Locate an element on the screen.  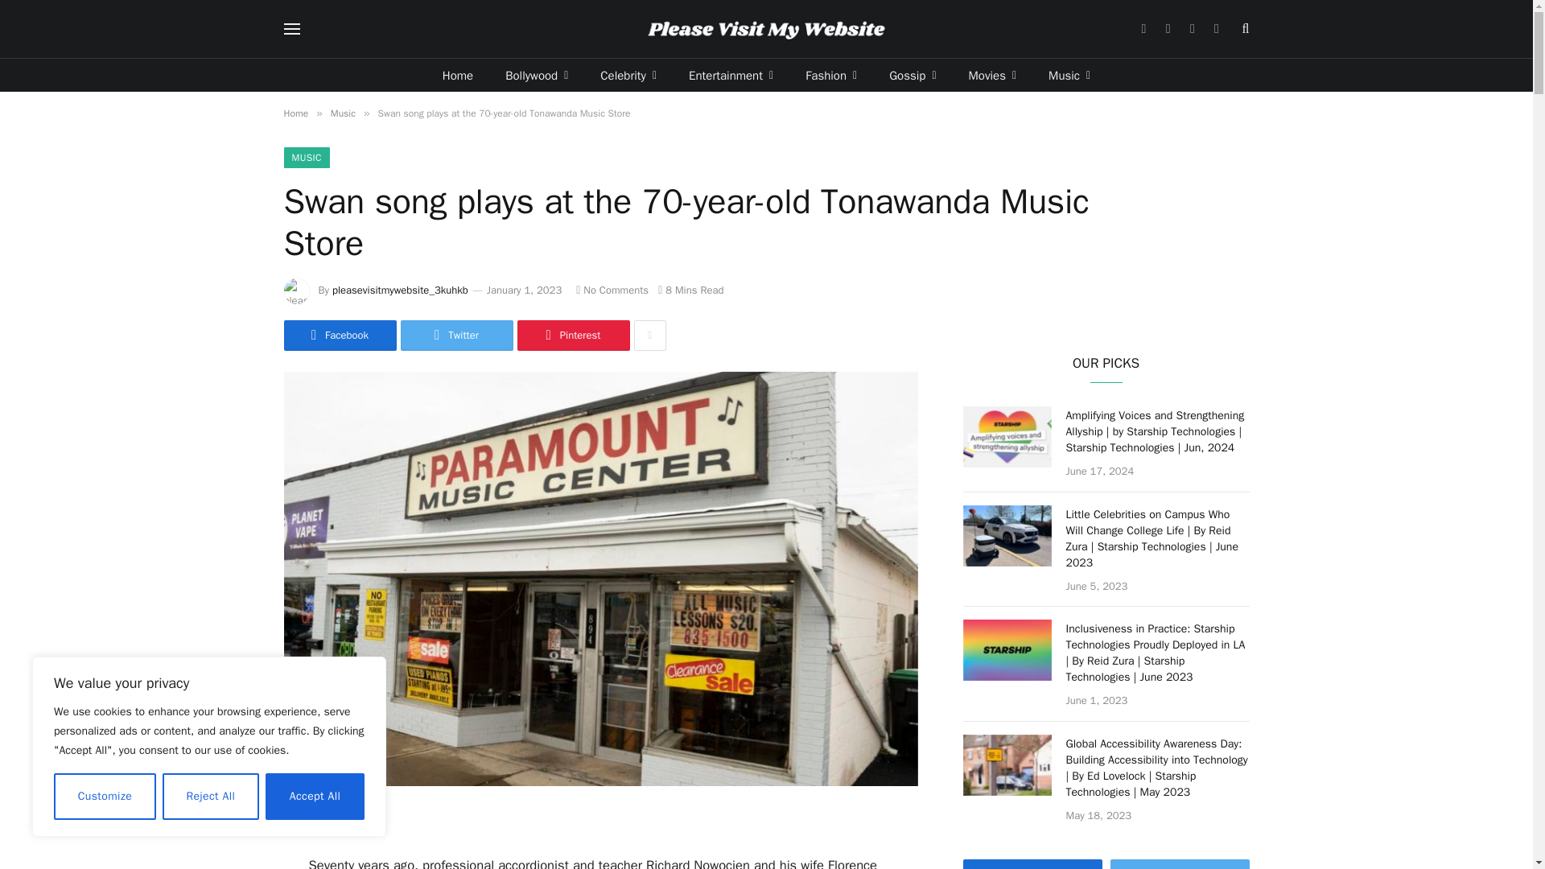
Search is located at coordinates (1244, 29).